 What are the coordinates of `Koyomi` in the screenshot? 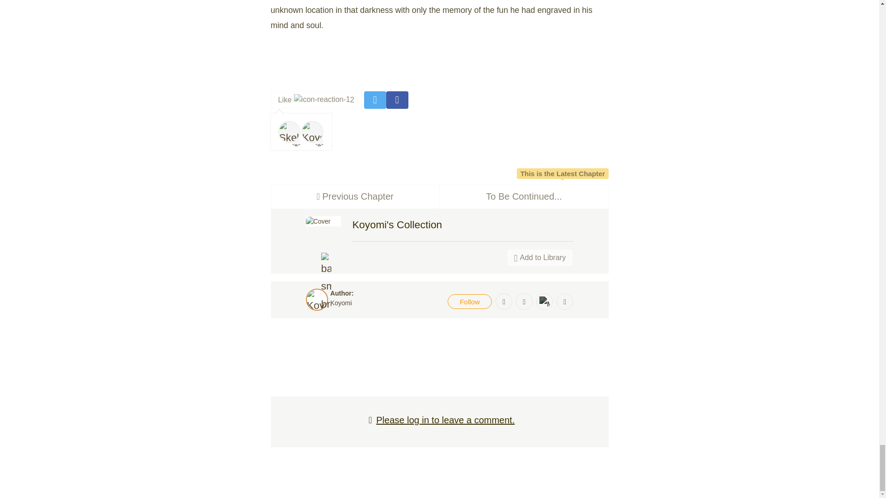 It's located at (523, 196).